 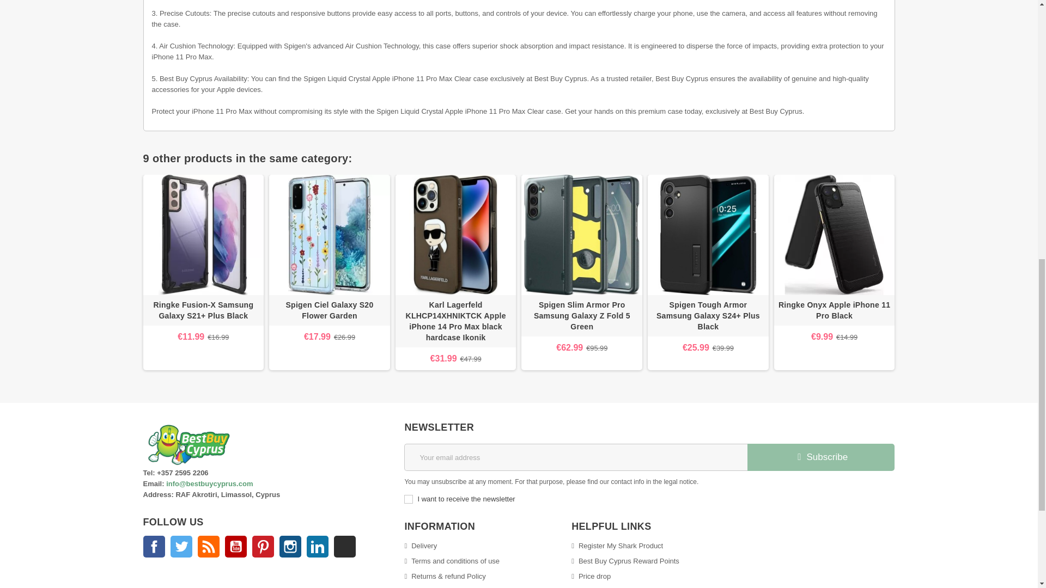 I want to click on Ringke Onyx Apple iPhone 11 Pro Black, so click(x=835, y=310).